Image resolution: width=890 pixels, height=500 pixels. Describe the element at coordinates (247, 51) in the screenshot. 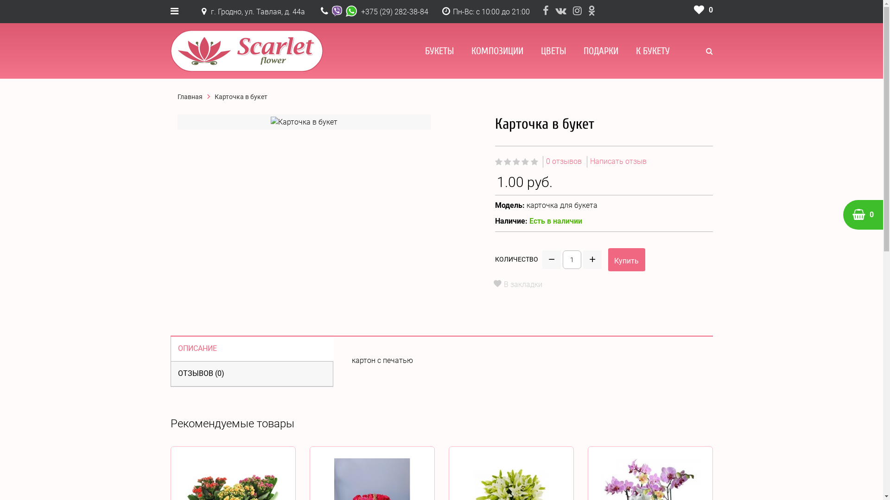

I see `Scarlet-flower.by` at that location.